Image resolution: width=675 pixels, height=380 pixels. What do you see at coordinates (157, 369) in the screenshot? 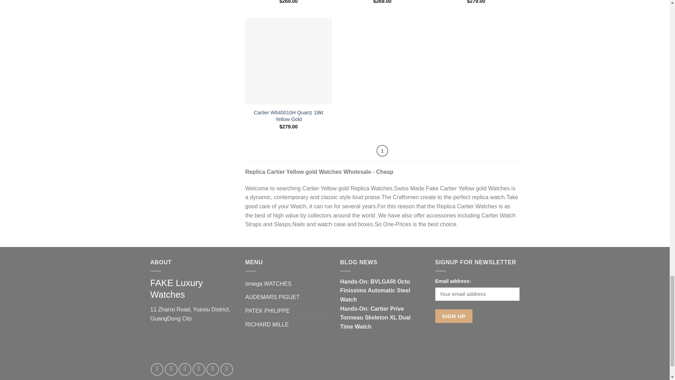
I see `Follow on Facebook` at bounding box center [157, 369].